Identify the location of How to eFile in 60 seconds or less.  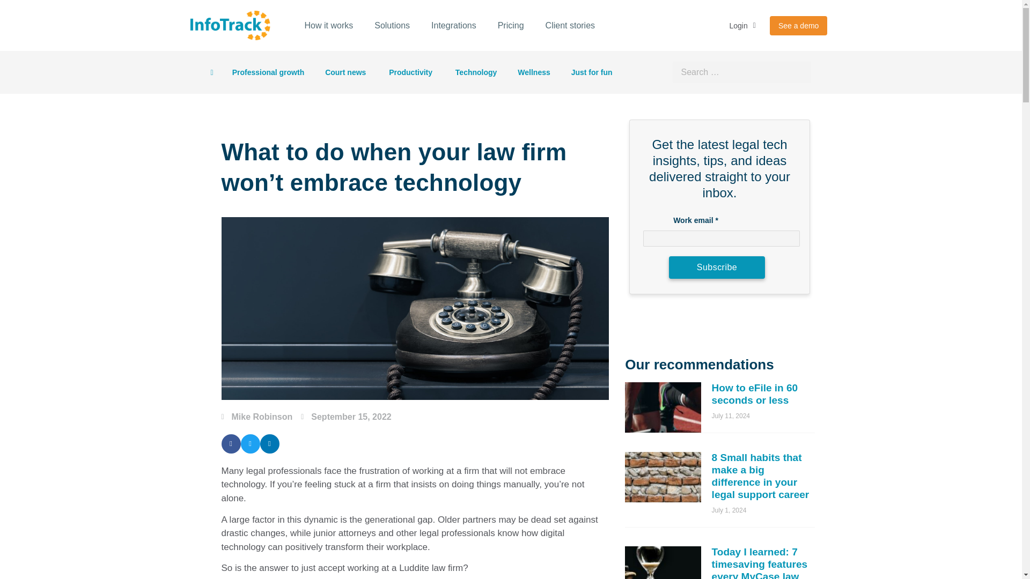
(754, 394).